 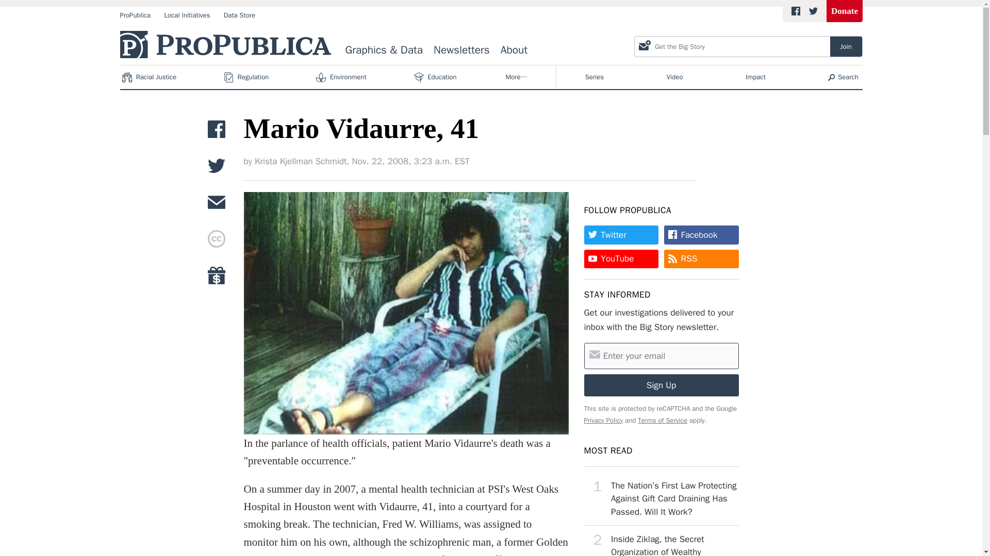 I want to click on Search, so click(x=844, y=77).